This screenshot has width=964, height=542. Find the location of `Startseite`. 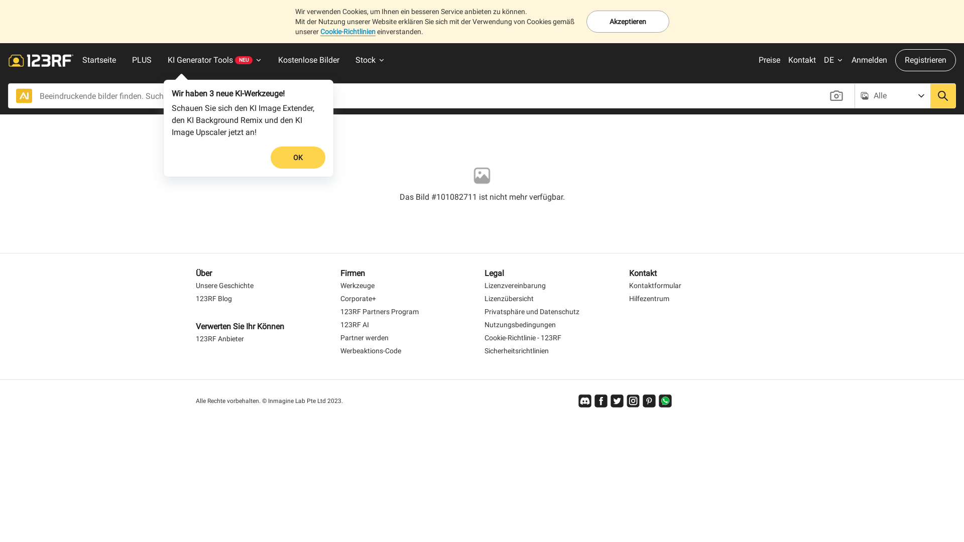

Startseite is located at coordinates (99, 60).